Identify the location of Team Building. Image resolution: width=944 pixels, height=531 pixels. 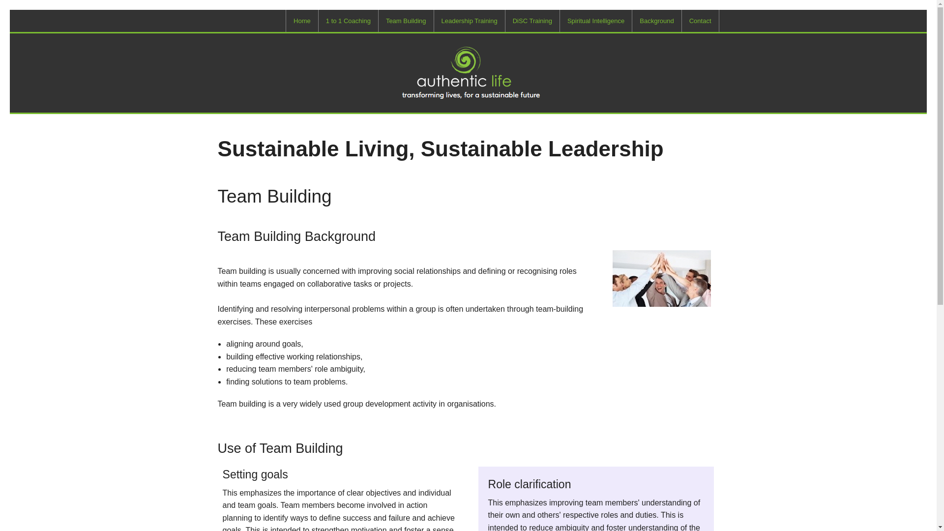
(406, 21).